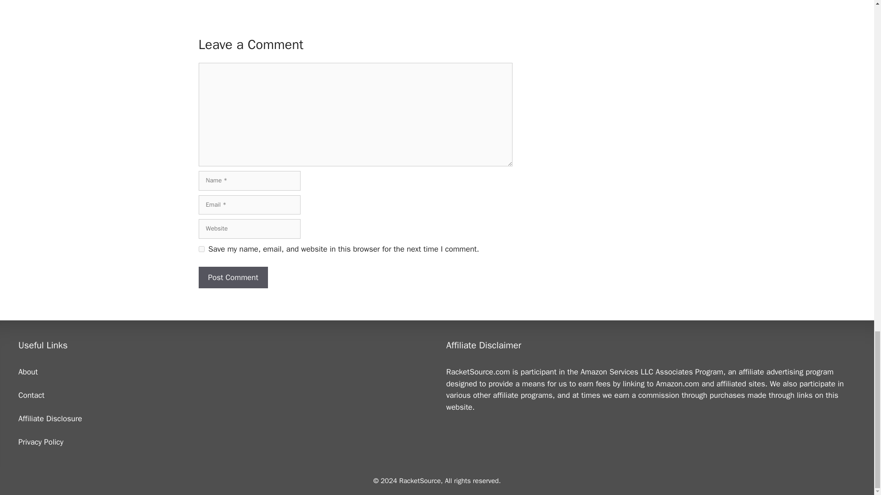 The image size is (881, 495). Describe the element at coordinates (41, 442) in the screenshot. I see `Privacy Policy` at that location.